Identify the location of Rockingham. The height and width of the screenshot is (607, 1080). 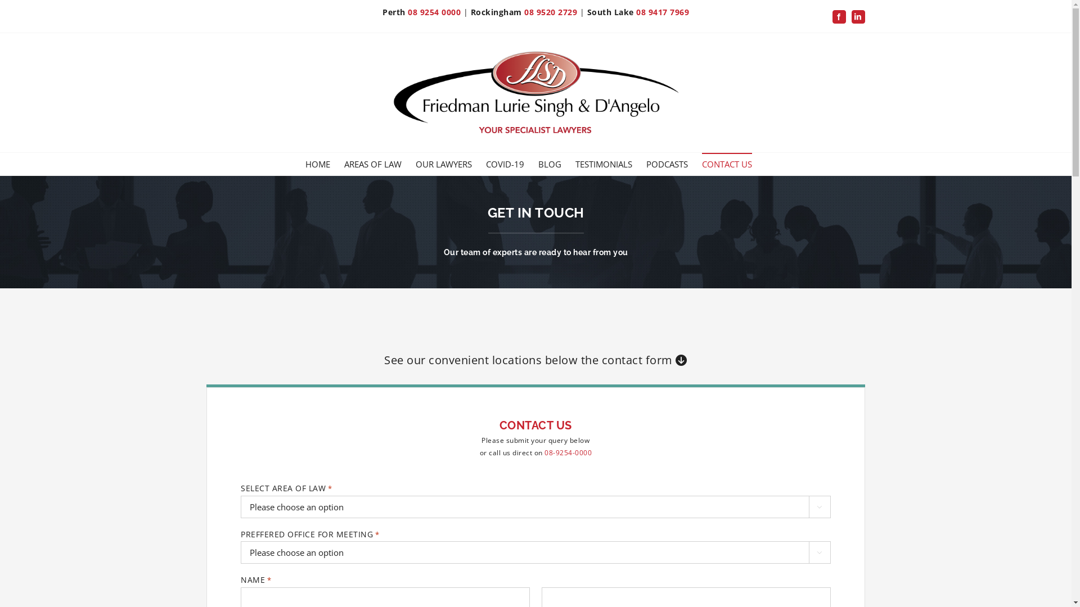
(496, 12).